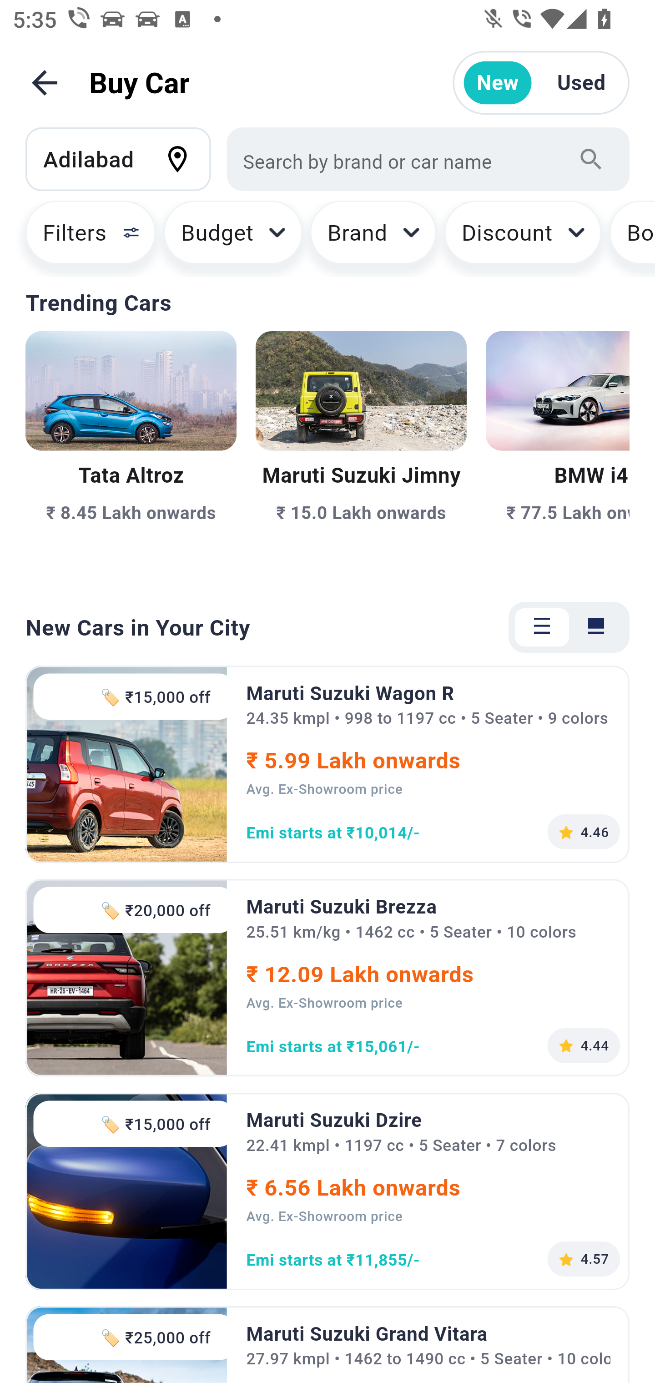 The height and width of the screenshot is (1383, 655). What do you see at coordinates (498, 83) in the screenshot?
I see `New` at bounding box center [498, 83].